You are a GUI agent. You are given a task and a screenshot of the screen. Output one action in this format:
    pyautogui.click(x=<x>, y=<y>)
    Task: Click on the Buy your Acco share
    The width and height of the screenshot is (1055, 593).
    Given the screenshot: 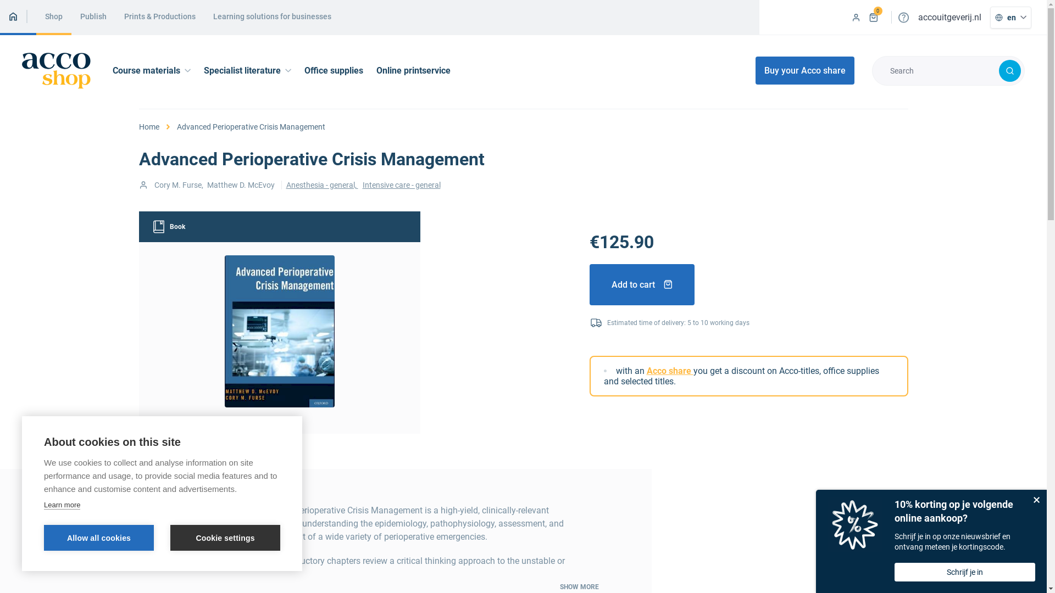 What is the action you would take?
    pyautogui.click(x=805, y=70)
    